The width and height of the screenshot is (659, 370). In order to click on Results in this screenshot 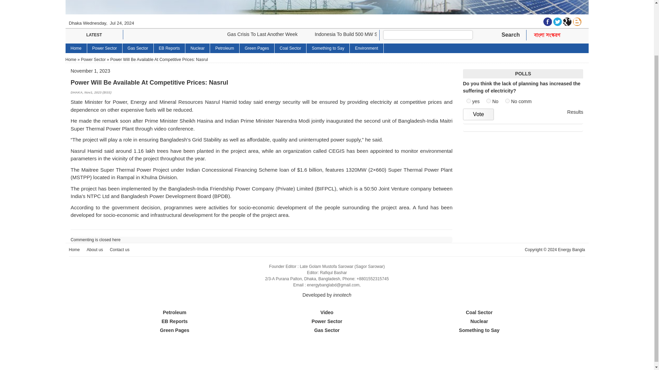, I will do `click(575, 112)`.